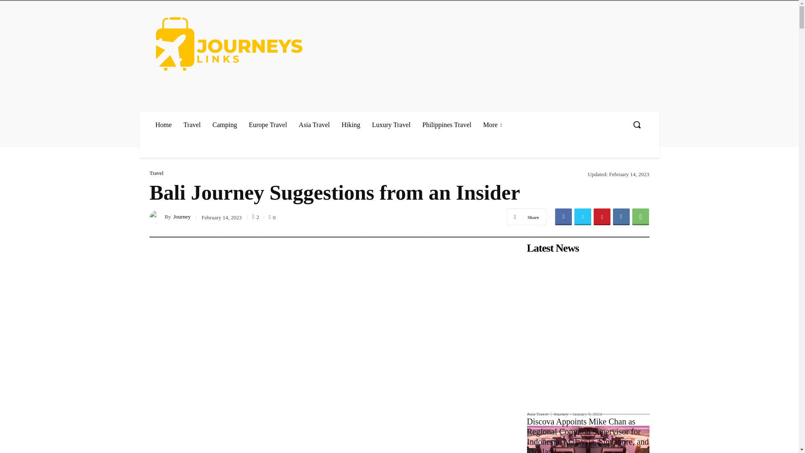 Image resolution: width=805 pixels, height=453 pixels. What do you see at coordinates (225, 125) in the screenshot?
I see `Camping` at bounding box center [225, 125].